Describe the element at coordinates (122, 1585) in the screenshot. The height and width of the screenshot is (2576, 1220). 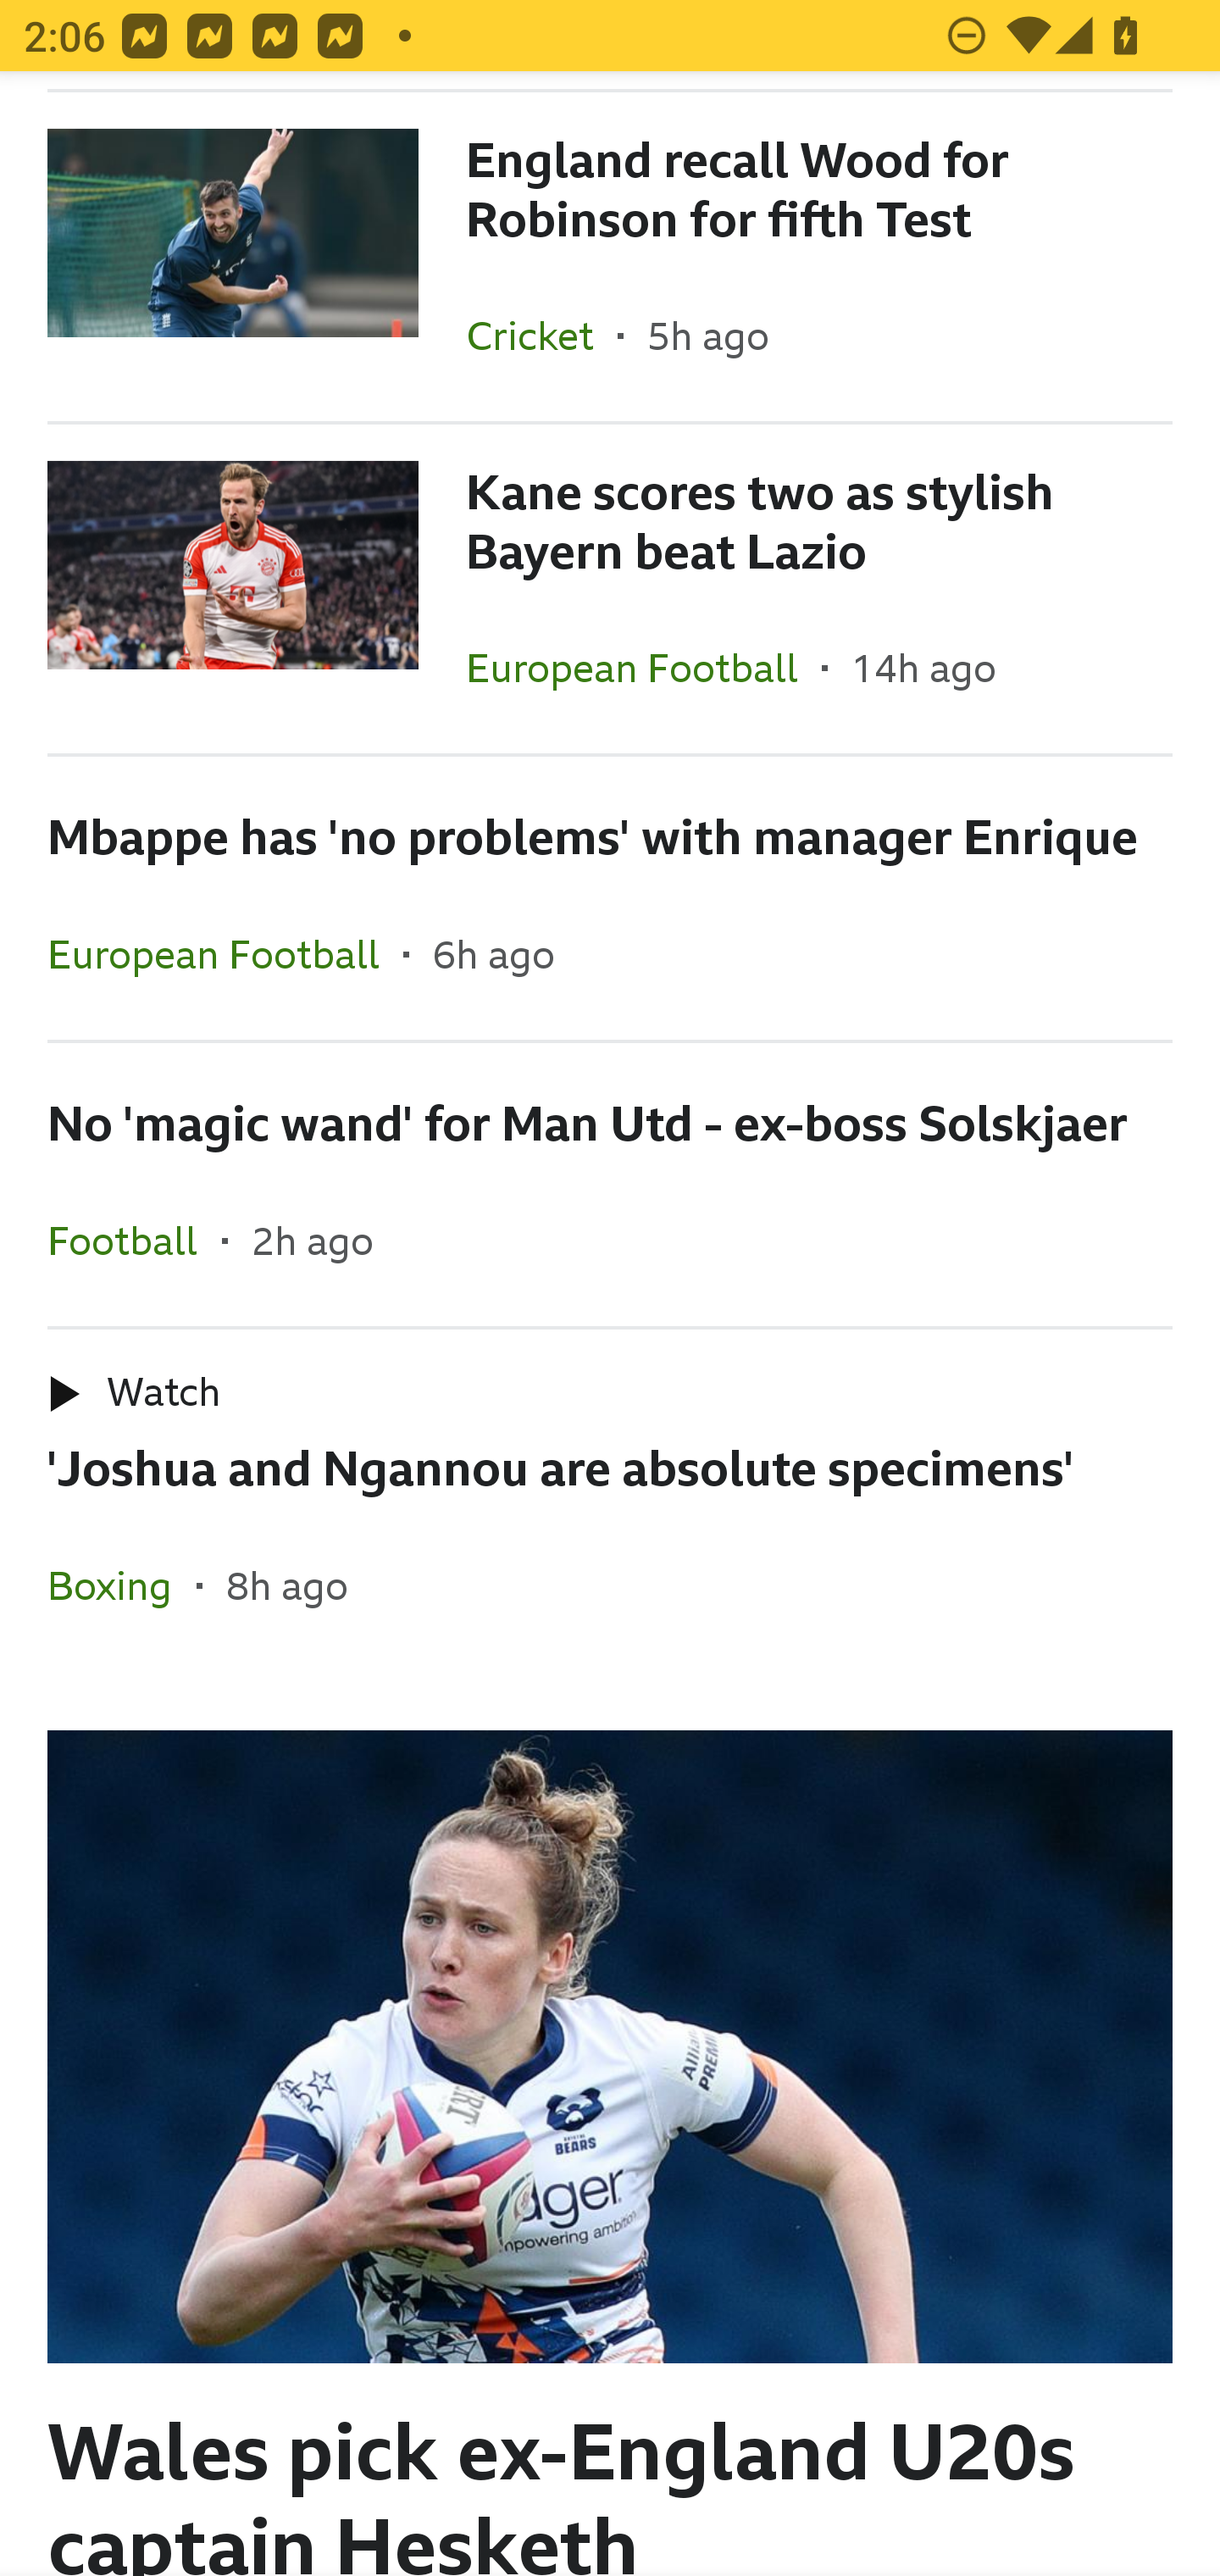
I see `Boxing In the section Boxing` at that location.